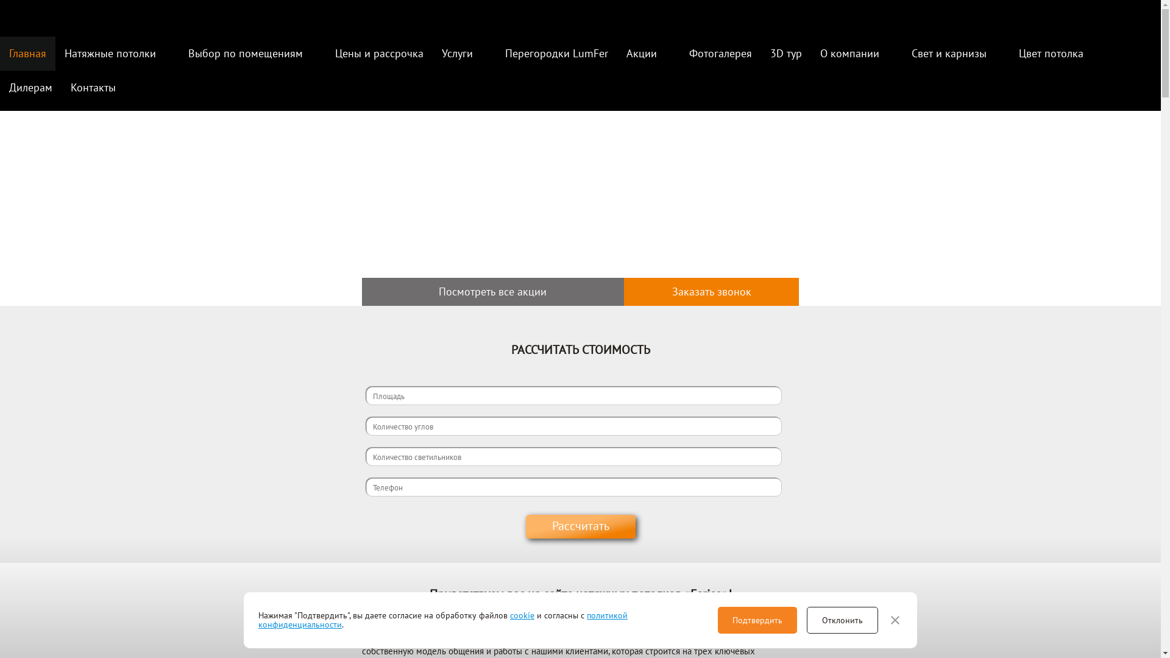 Image resolution: width=1170 pixels, height=658 pixels. What do you see at coordinates (522, 615) in the screenshot?
I see `cookie` at bounding box center [522, 615].